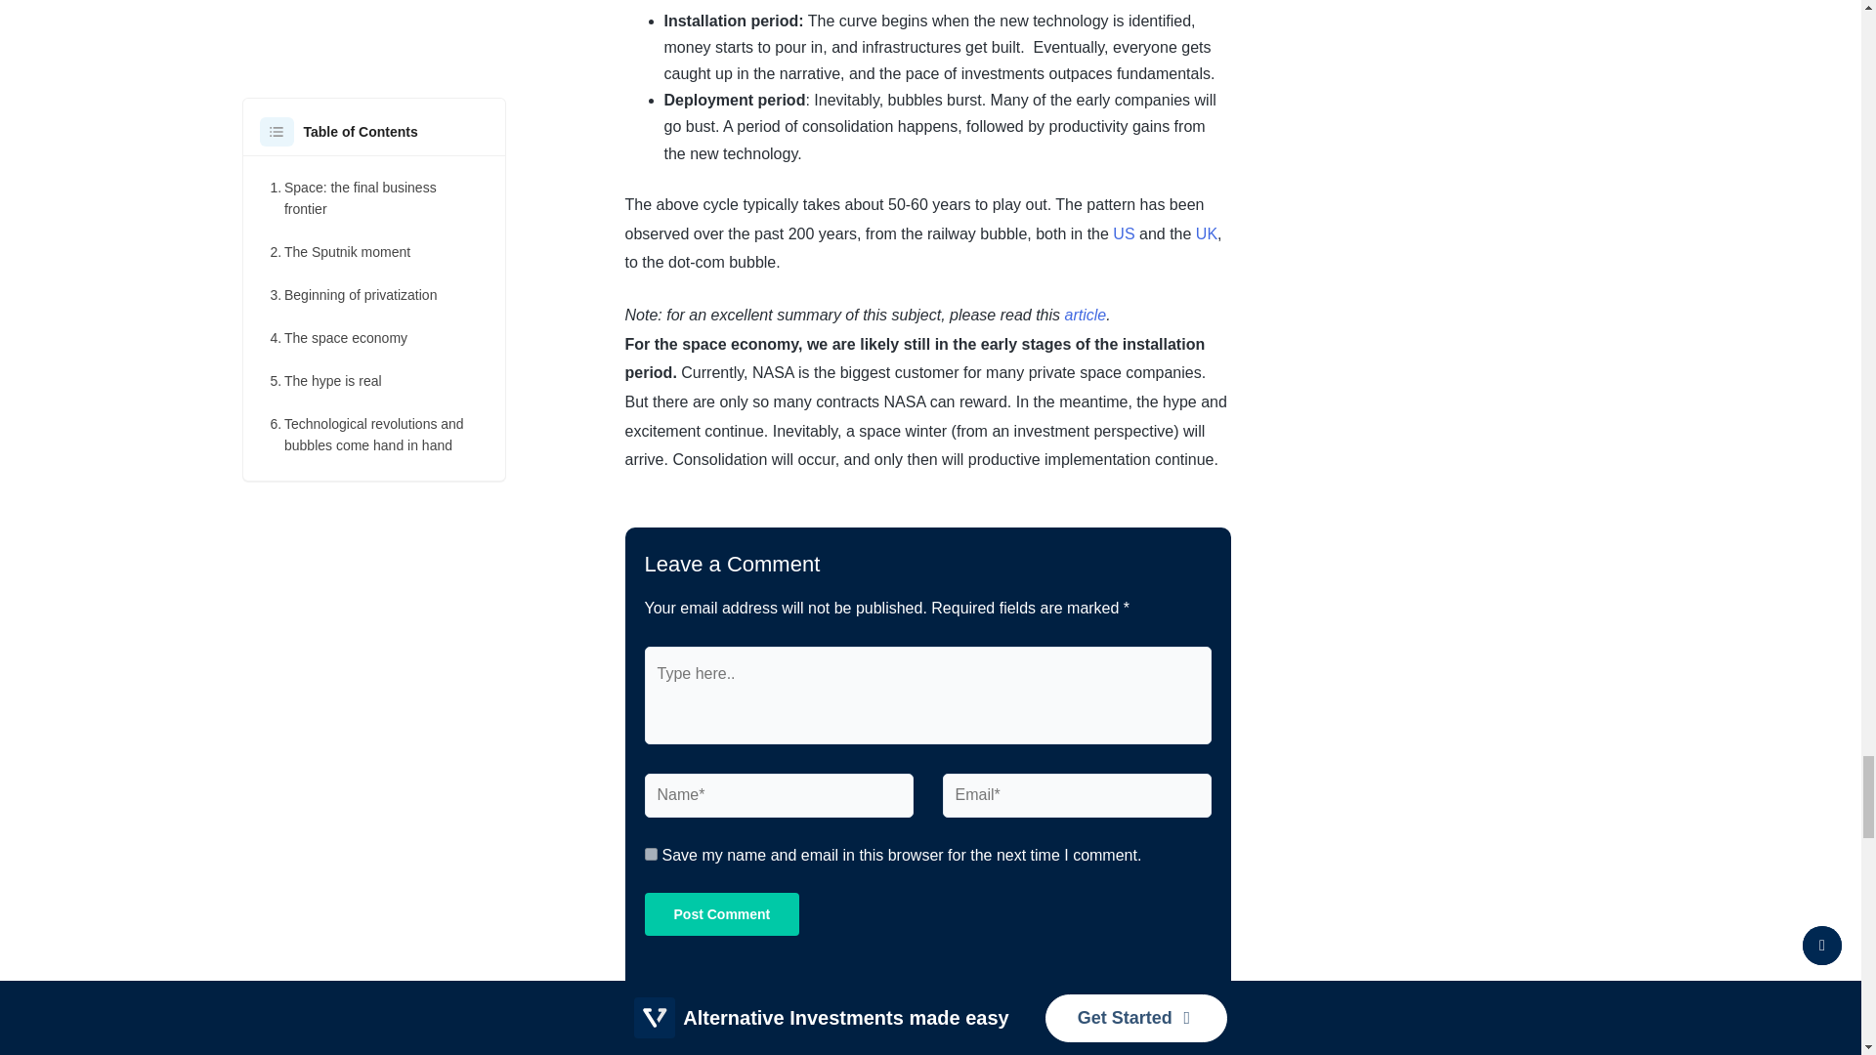  Describe the element at coordinates (651, 854) in the screenshot. I see `yes` at that location.